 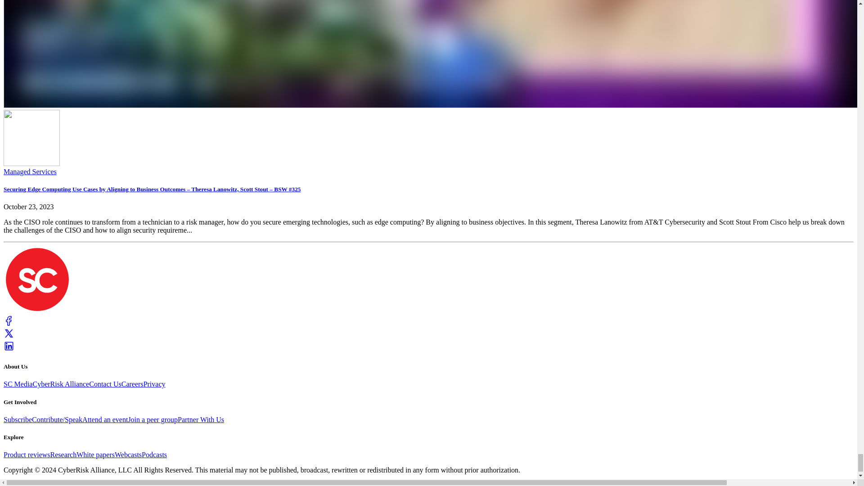 I want to click on SCMagazine on LinkedIn, so click(x=9, y=349).